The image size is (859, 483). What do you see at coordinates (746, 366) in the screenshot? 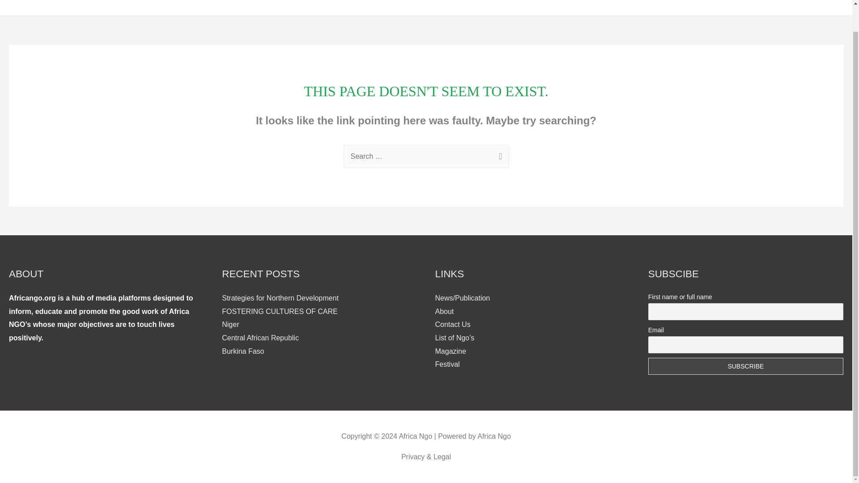
I see `Subscribe` at bounding box center [746, 366].